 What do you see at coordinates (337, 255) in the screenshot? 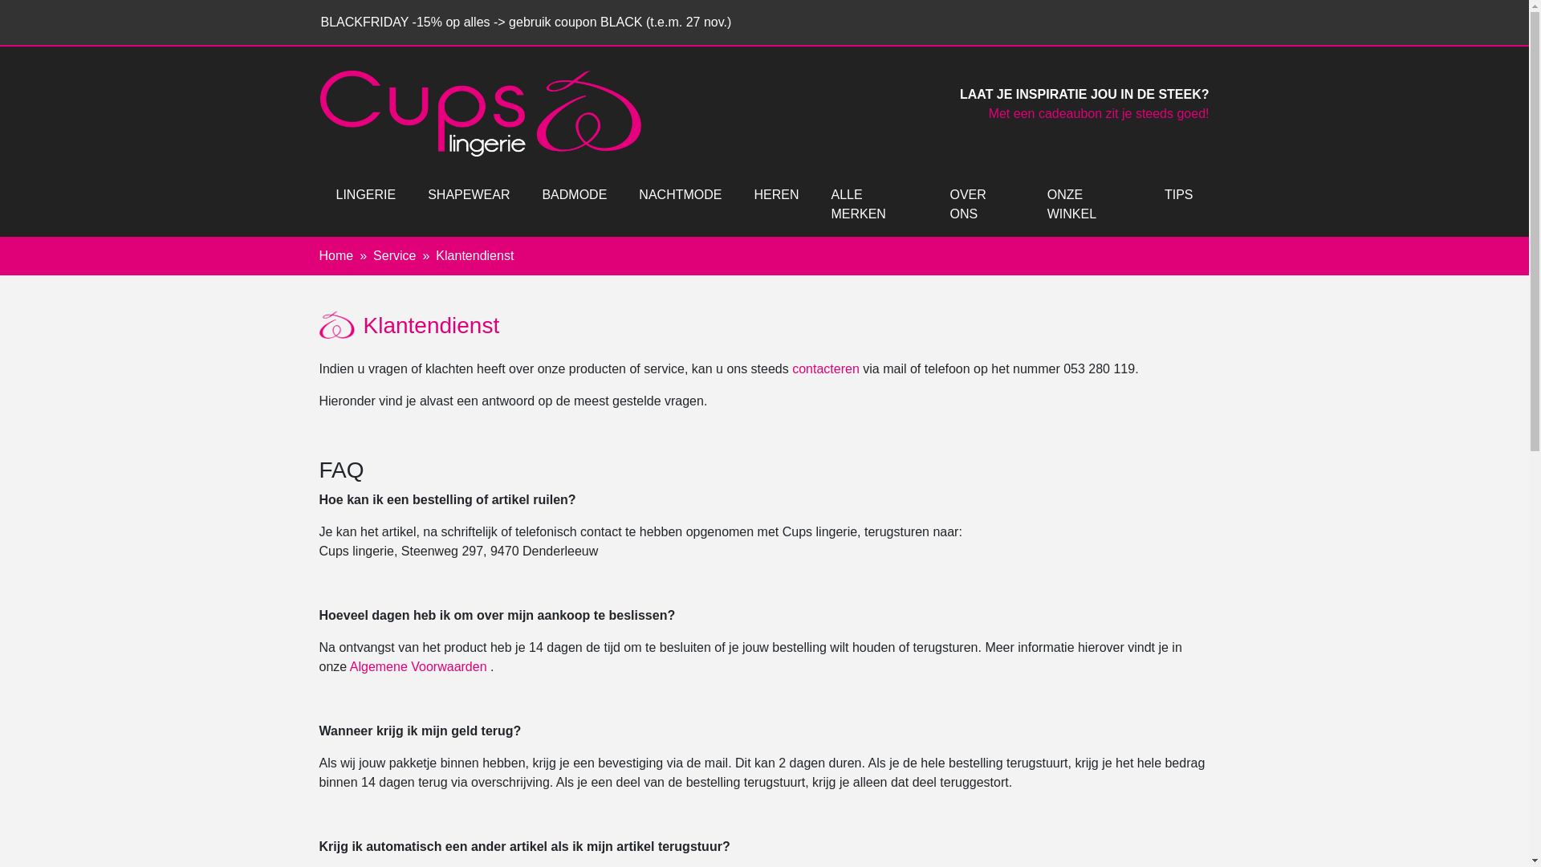
I see `Home` at bounding box center [337, 255].